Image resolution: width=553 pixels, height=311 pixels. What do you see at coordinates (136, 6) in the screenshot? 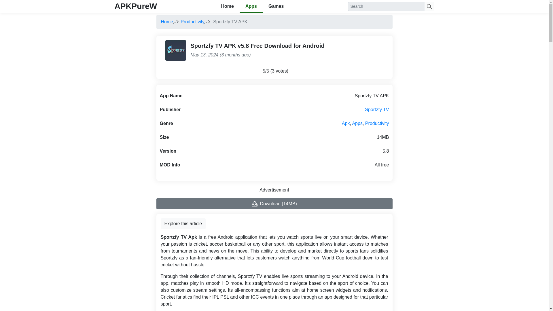
I see `APKPureW` at bounding box center [136, 6].